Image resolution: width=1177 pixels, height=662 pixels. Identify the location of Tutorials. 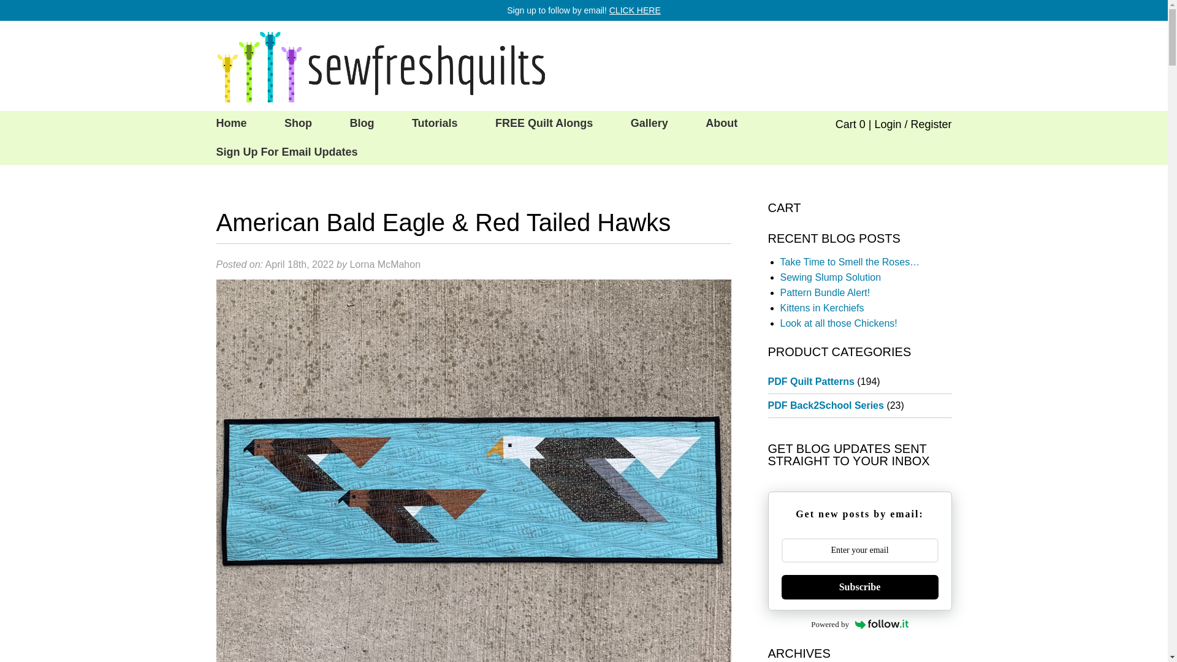
(435, 124).